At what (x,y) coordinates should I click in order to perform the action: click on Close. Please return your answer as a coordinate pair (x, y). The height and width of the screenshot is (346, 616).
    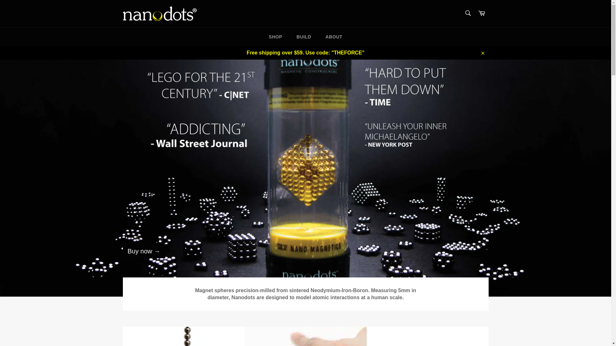
    Looking at the image, I should click on (482, 53).